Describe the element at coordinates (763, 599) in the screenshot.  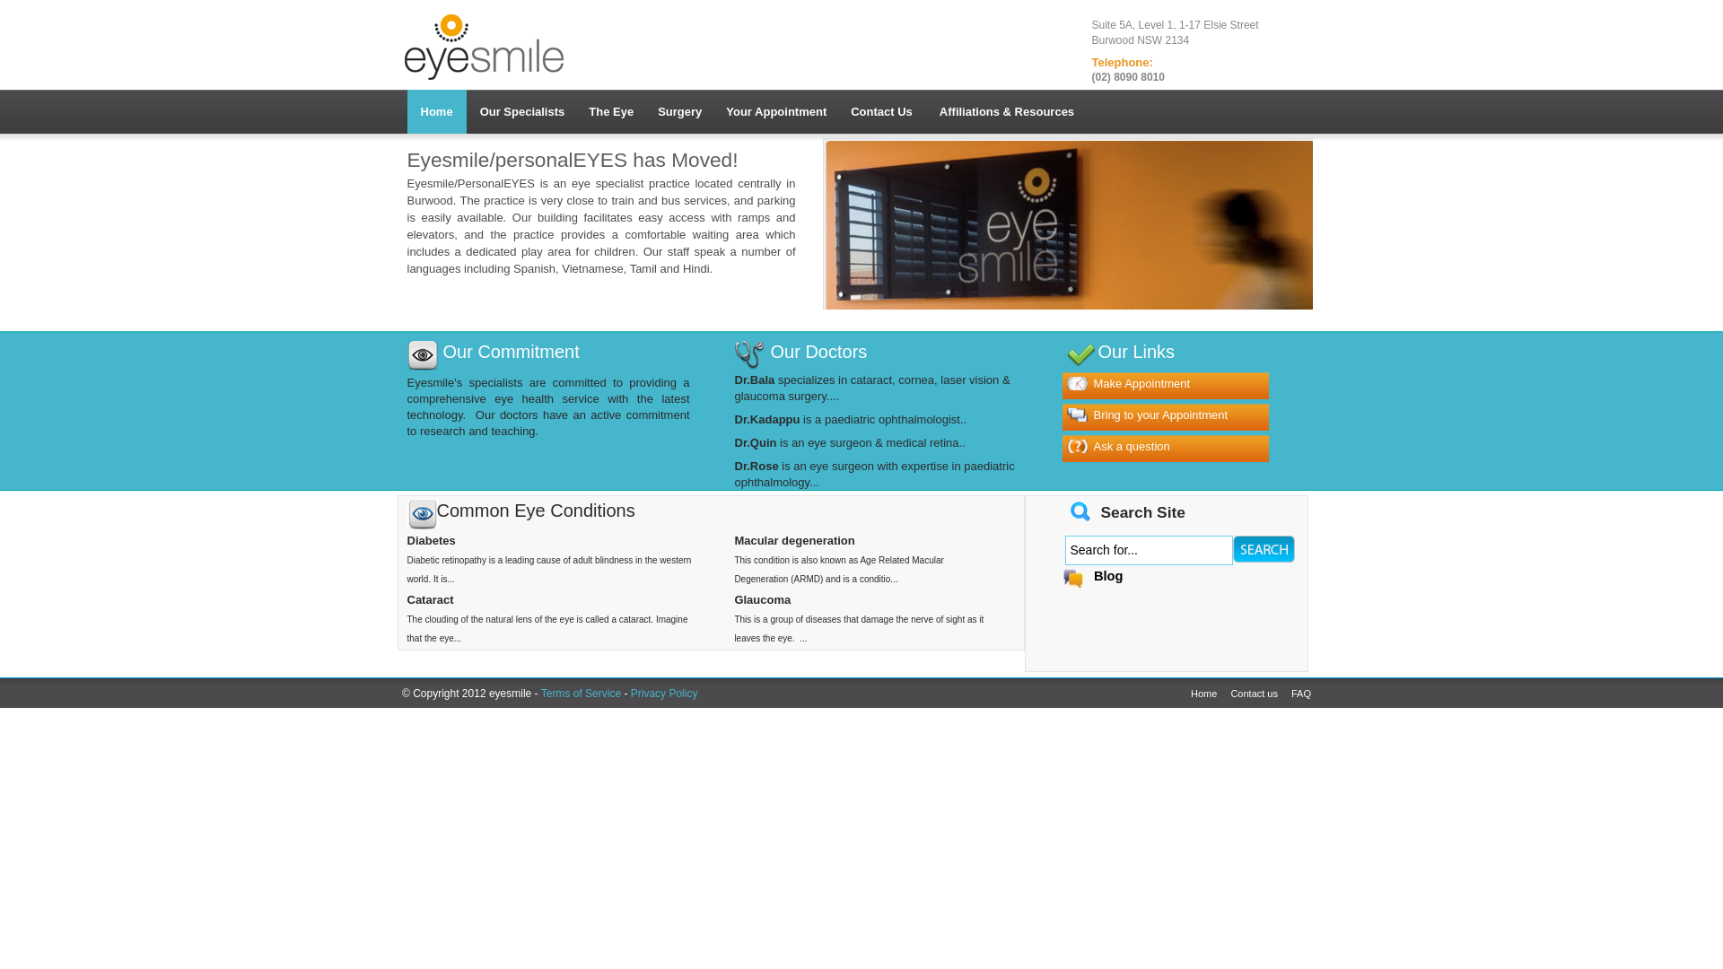
I see `Glaucoma` at that location.